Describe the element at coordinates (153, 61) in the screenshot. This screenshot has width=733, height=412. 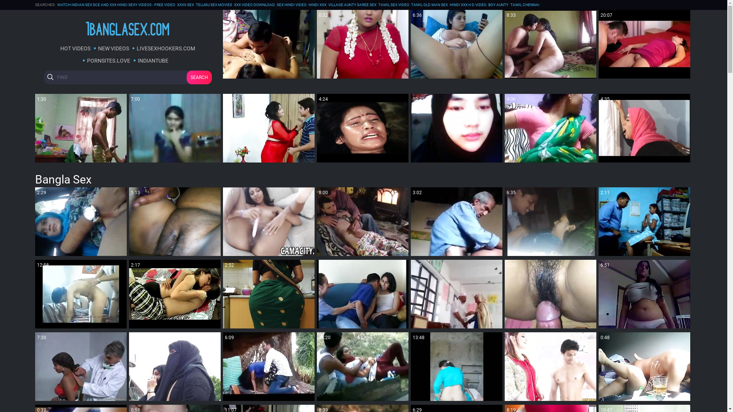
I see `INDIANTUBE` at that location.